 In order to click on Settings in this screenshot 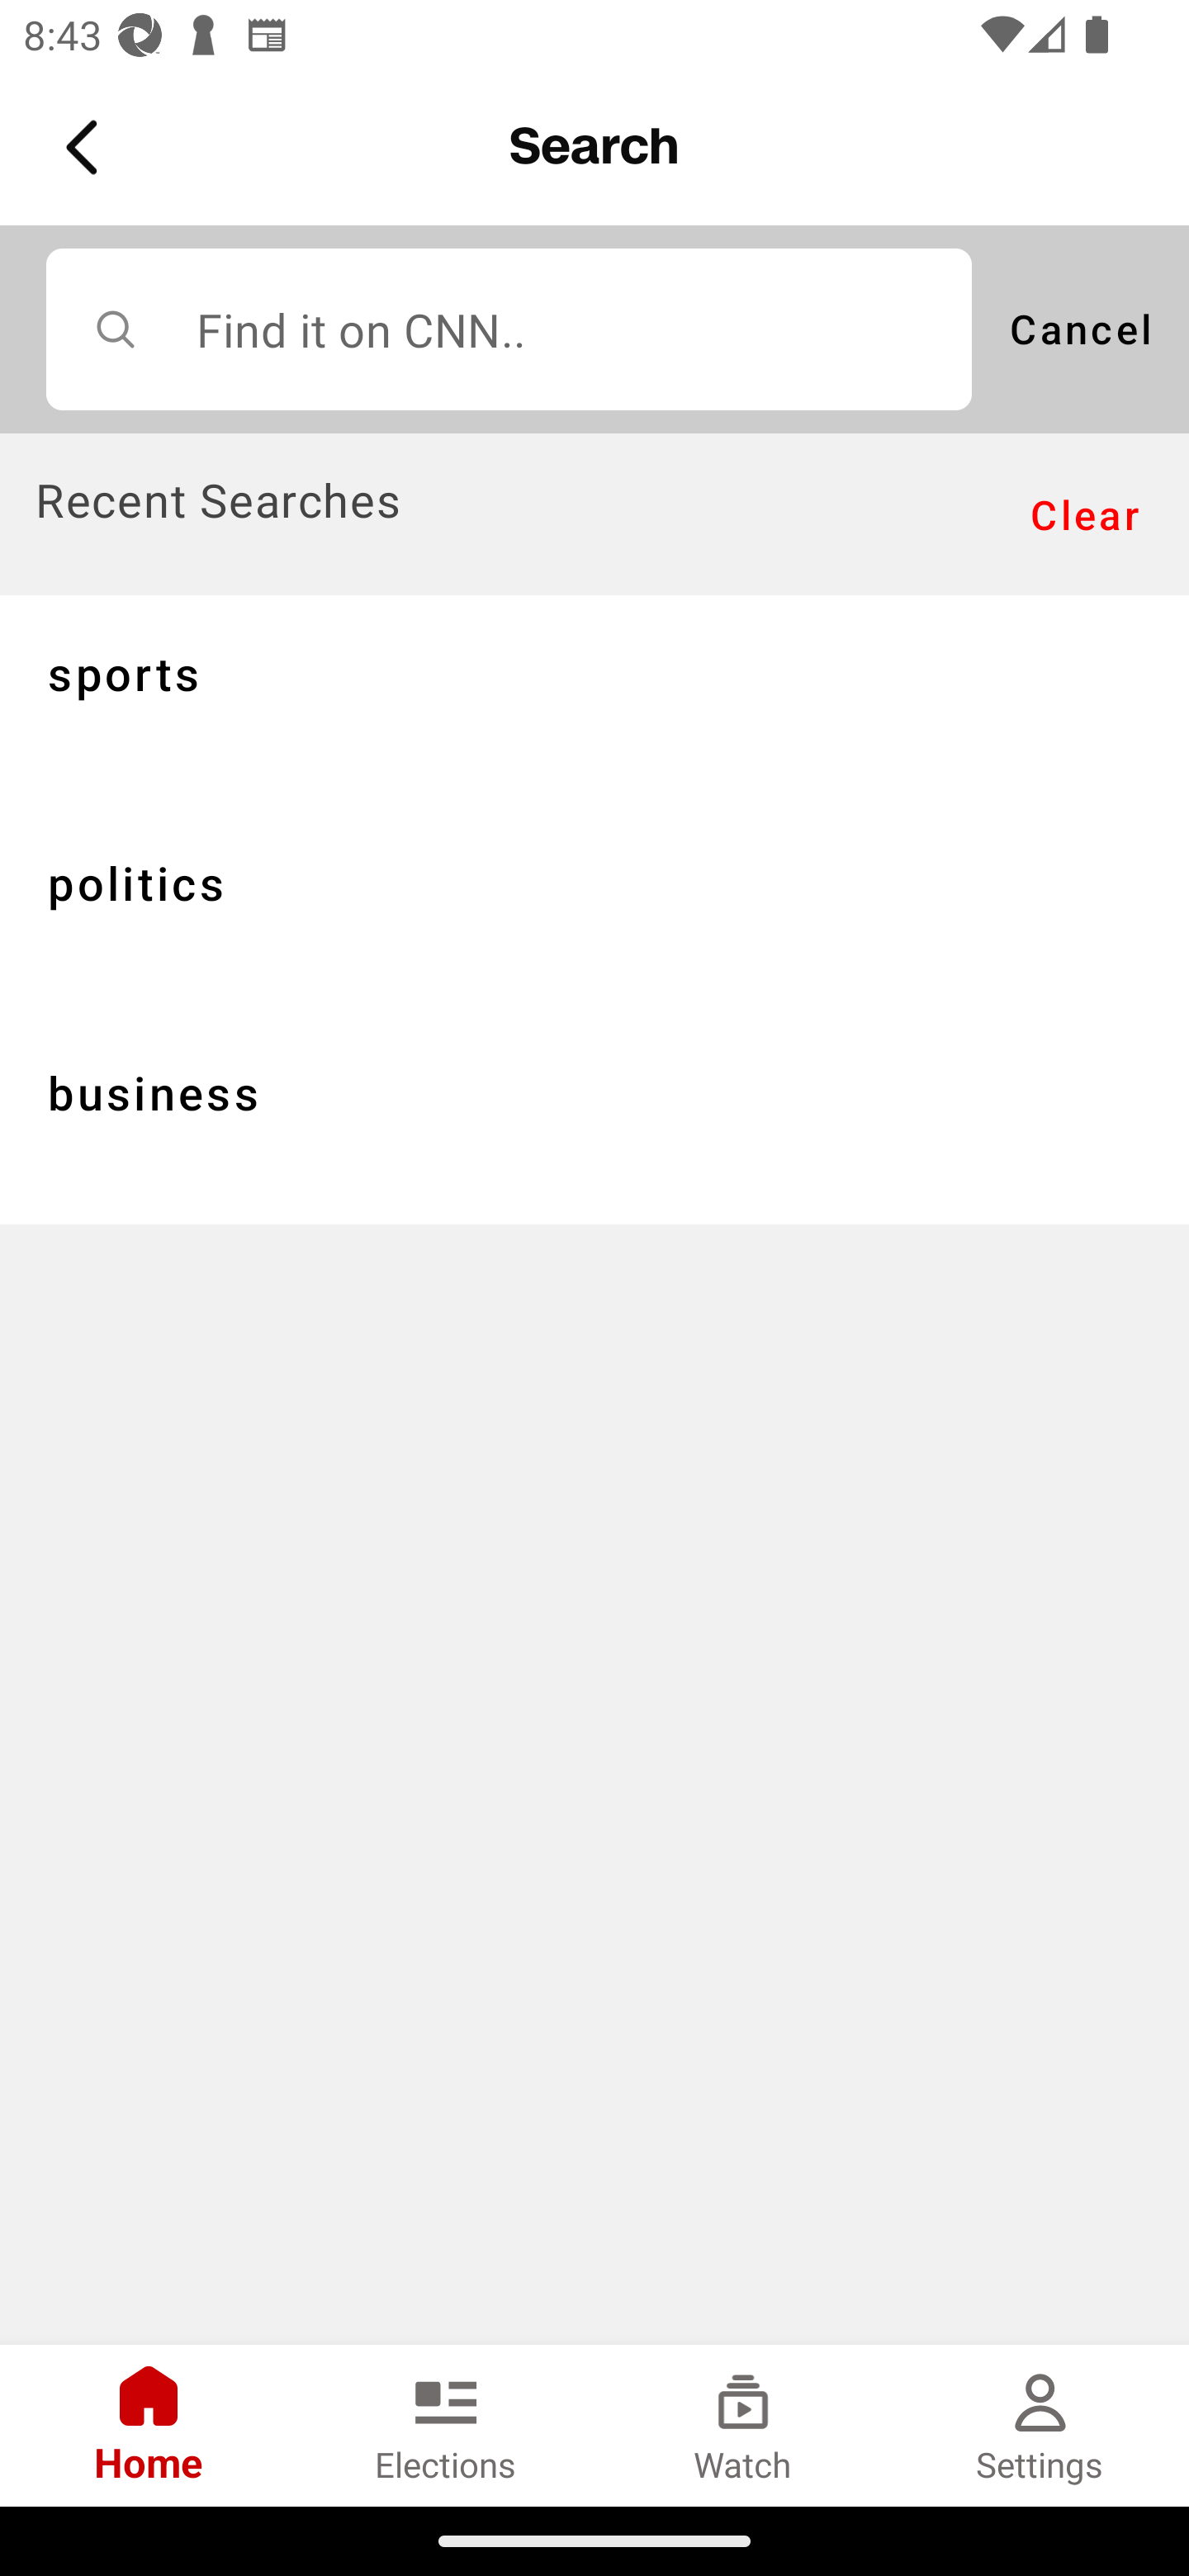, I will do `click(1040, 2425)`.